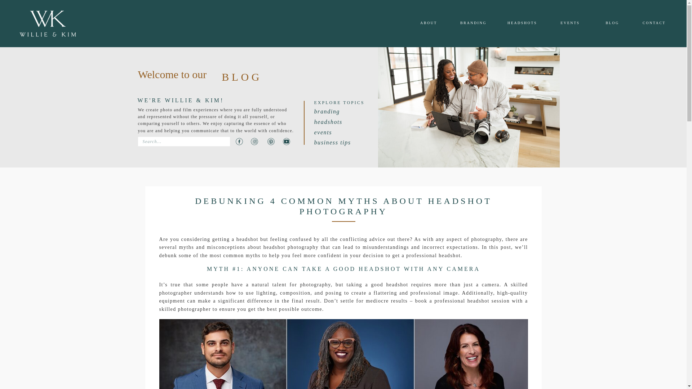 This screenshot has height=389, width=692. Describe the element at coordinates (323, 132) in the screenshot. I see `events` at that location.